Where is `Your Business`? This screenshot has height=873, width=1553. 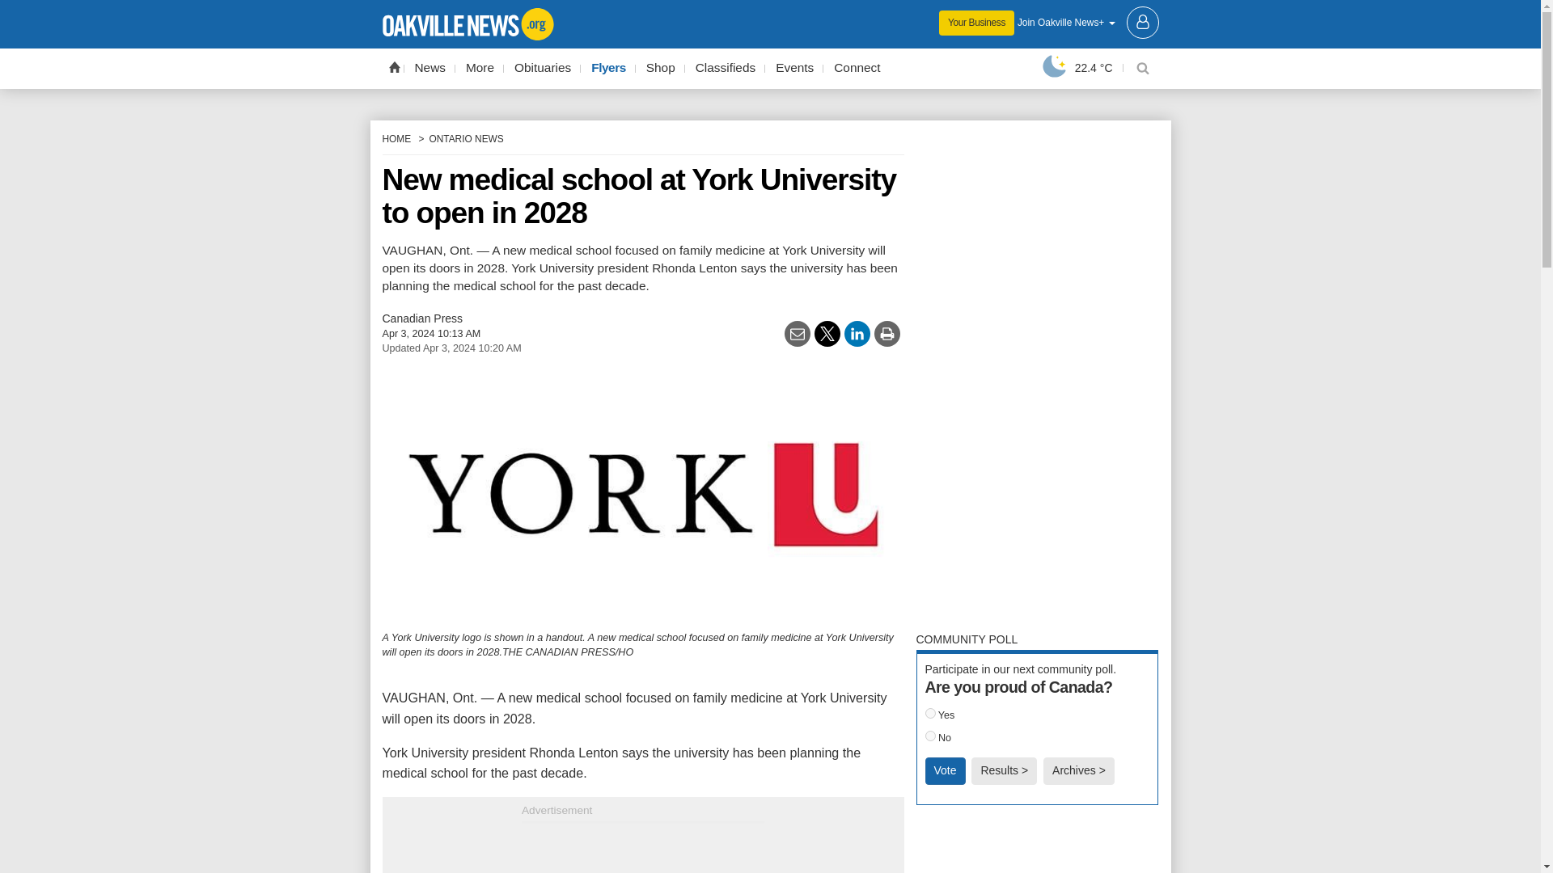
Your Business is located at coordinates (976, 23).